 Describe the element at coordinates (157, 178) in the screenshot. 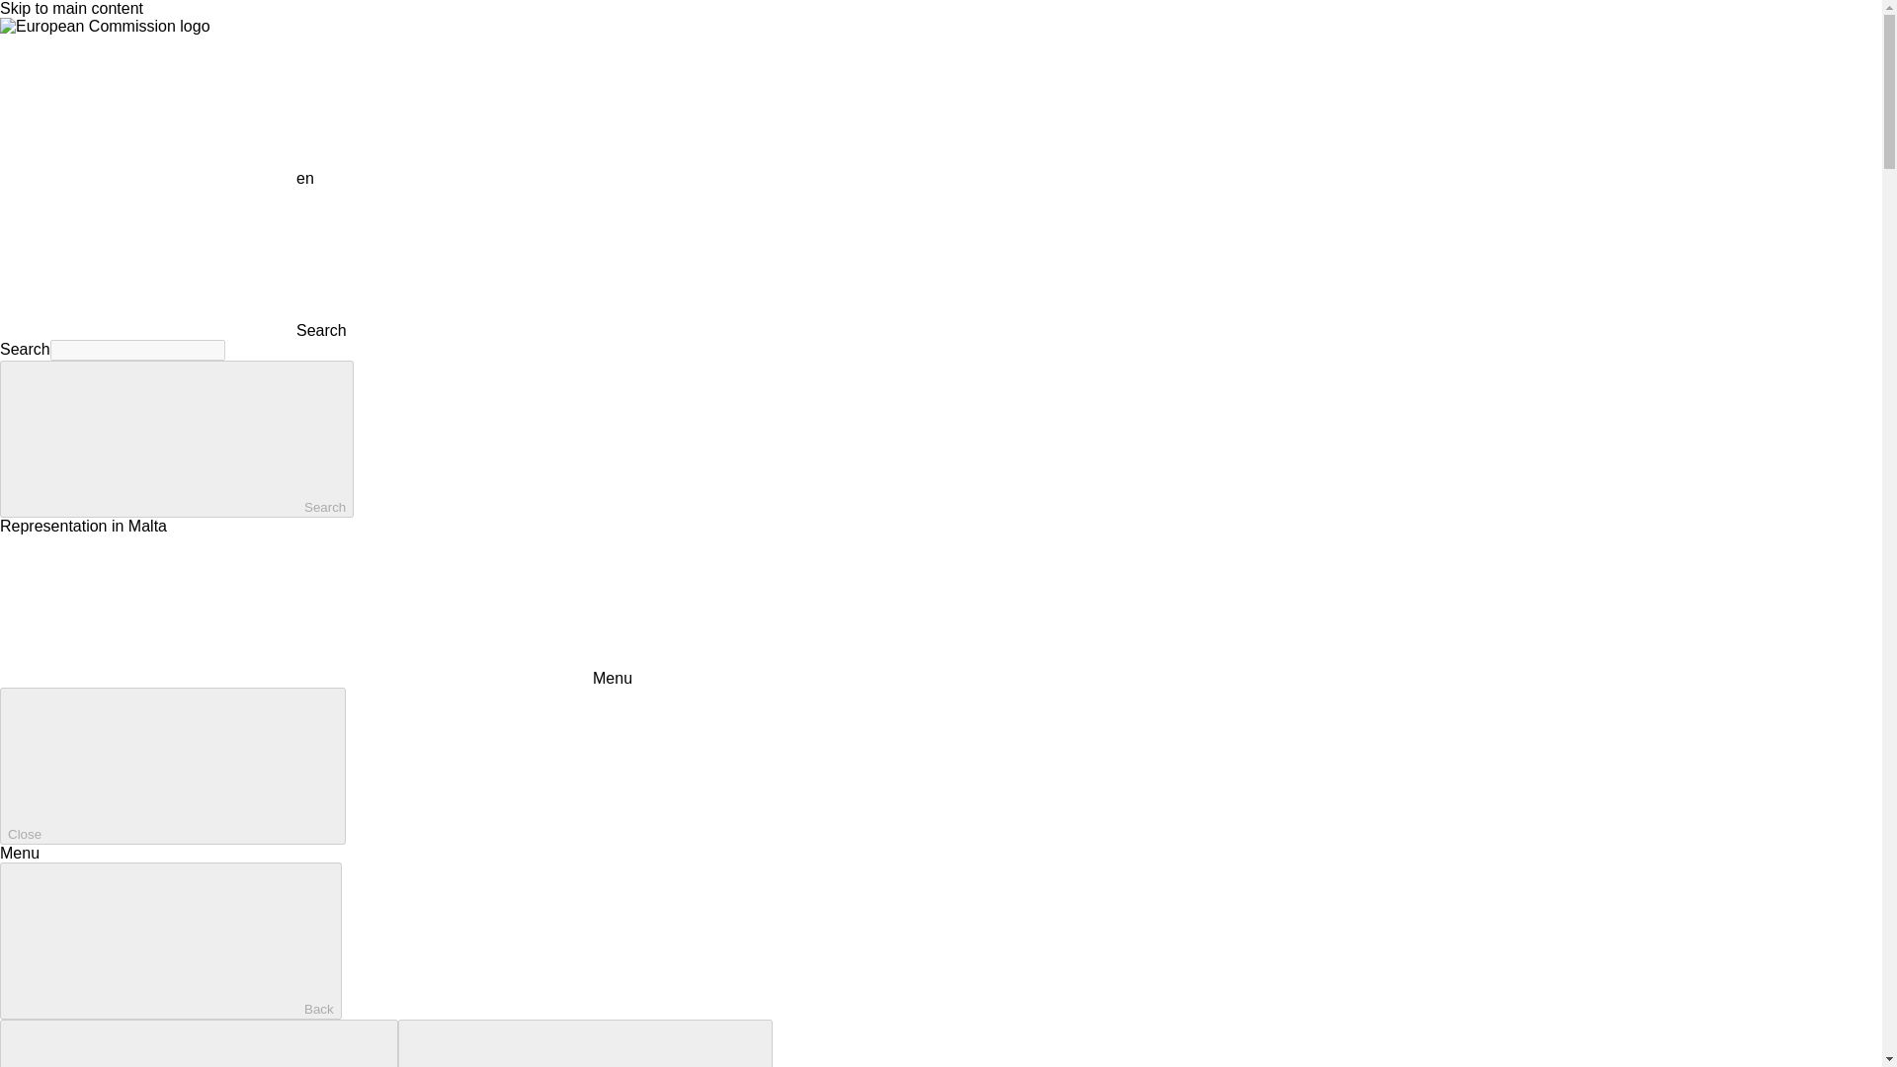

I see `enen` at that location.